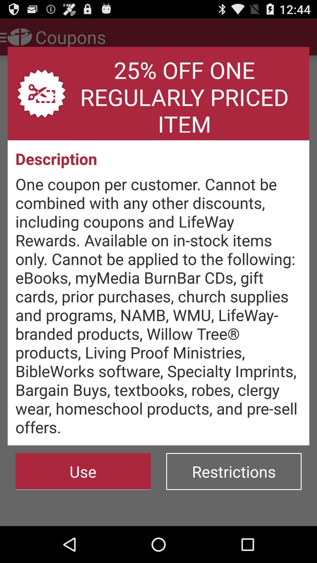  What do you see at coordinates (234, 472) in the screenshot?
I see `click the item below one coupon per` at bounding box center [234, 472].